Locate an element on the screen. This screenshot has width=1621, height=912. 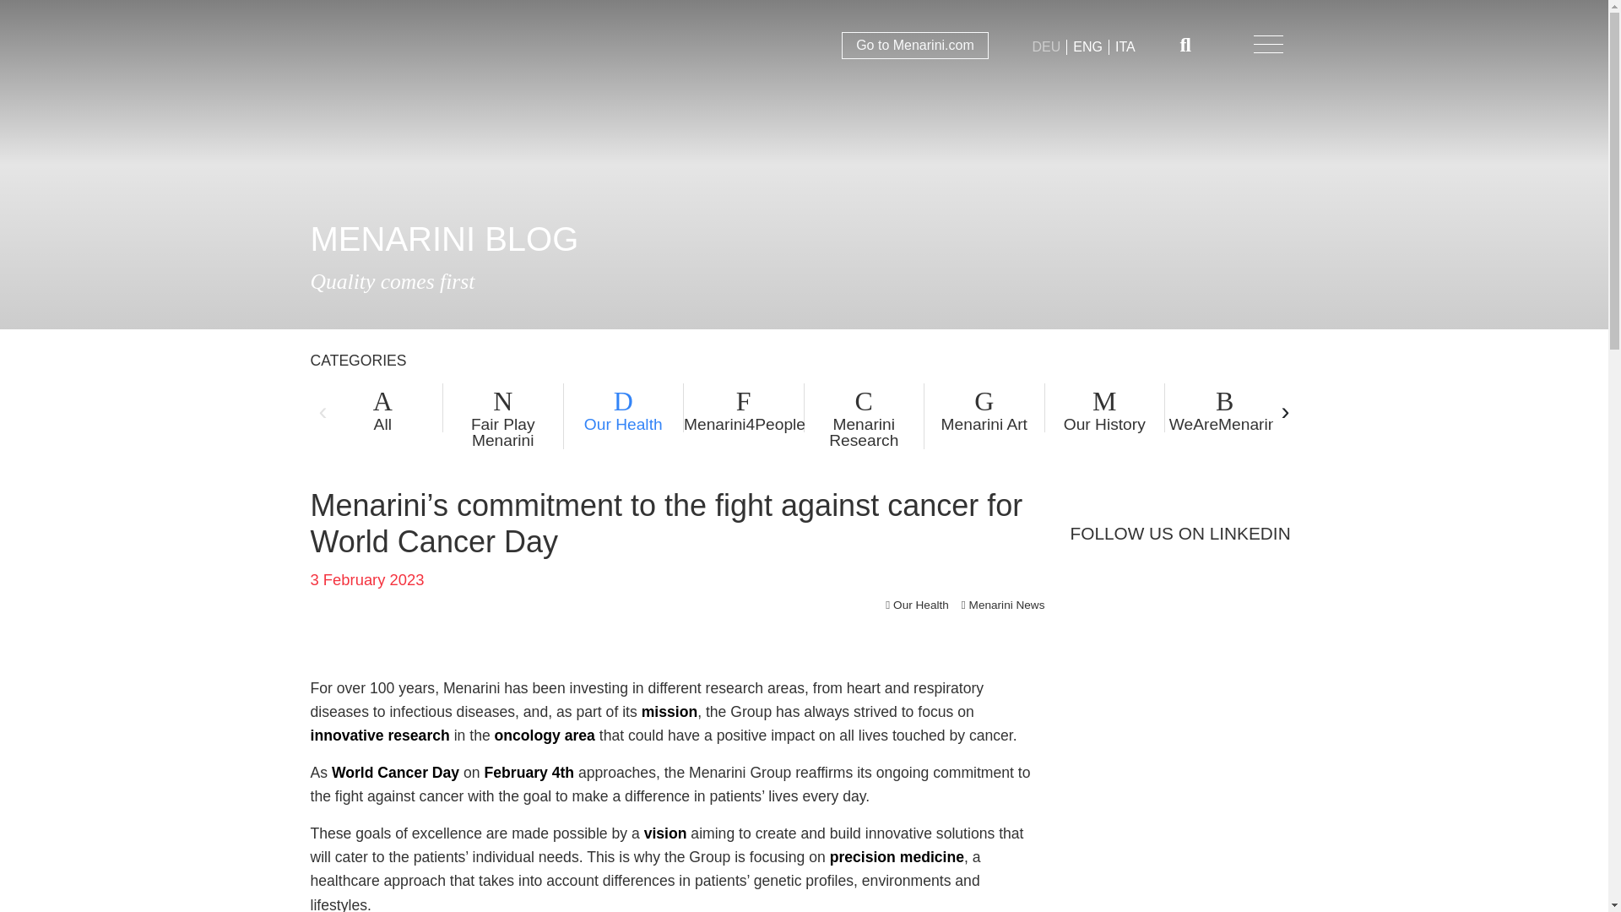
Menarini Art is located at coordinates (984, 407).